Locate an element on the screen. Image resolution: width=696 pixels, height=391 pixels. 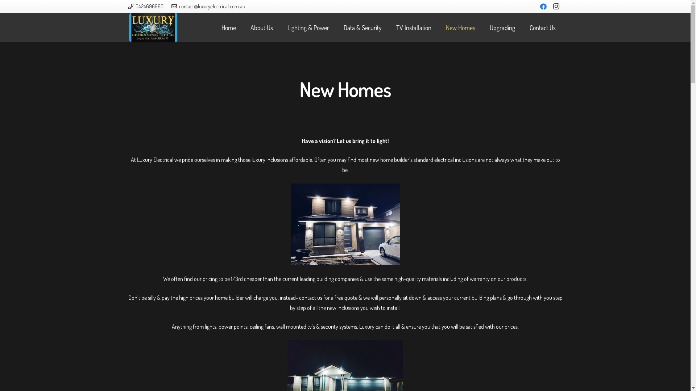
Contact Us is located at coordinates (543, 28).